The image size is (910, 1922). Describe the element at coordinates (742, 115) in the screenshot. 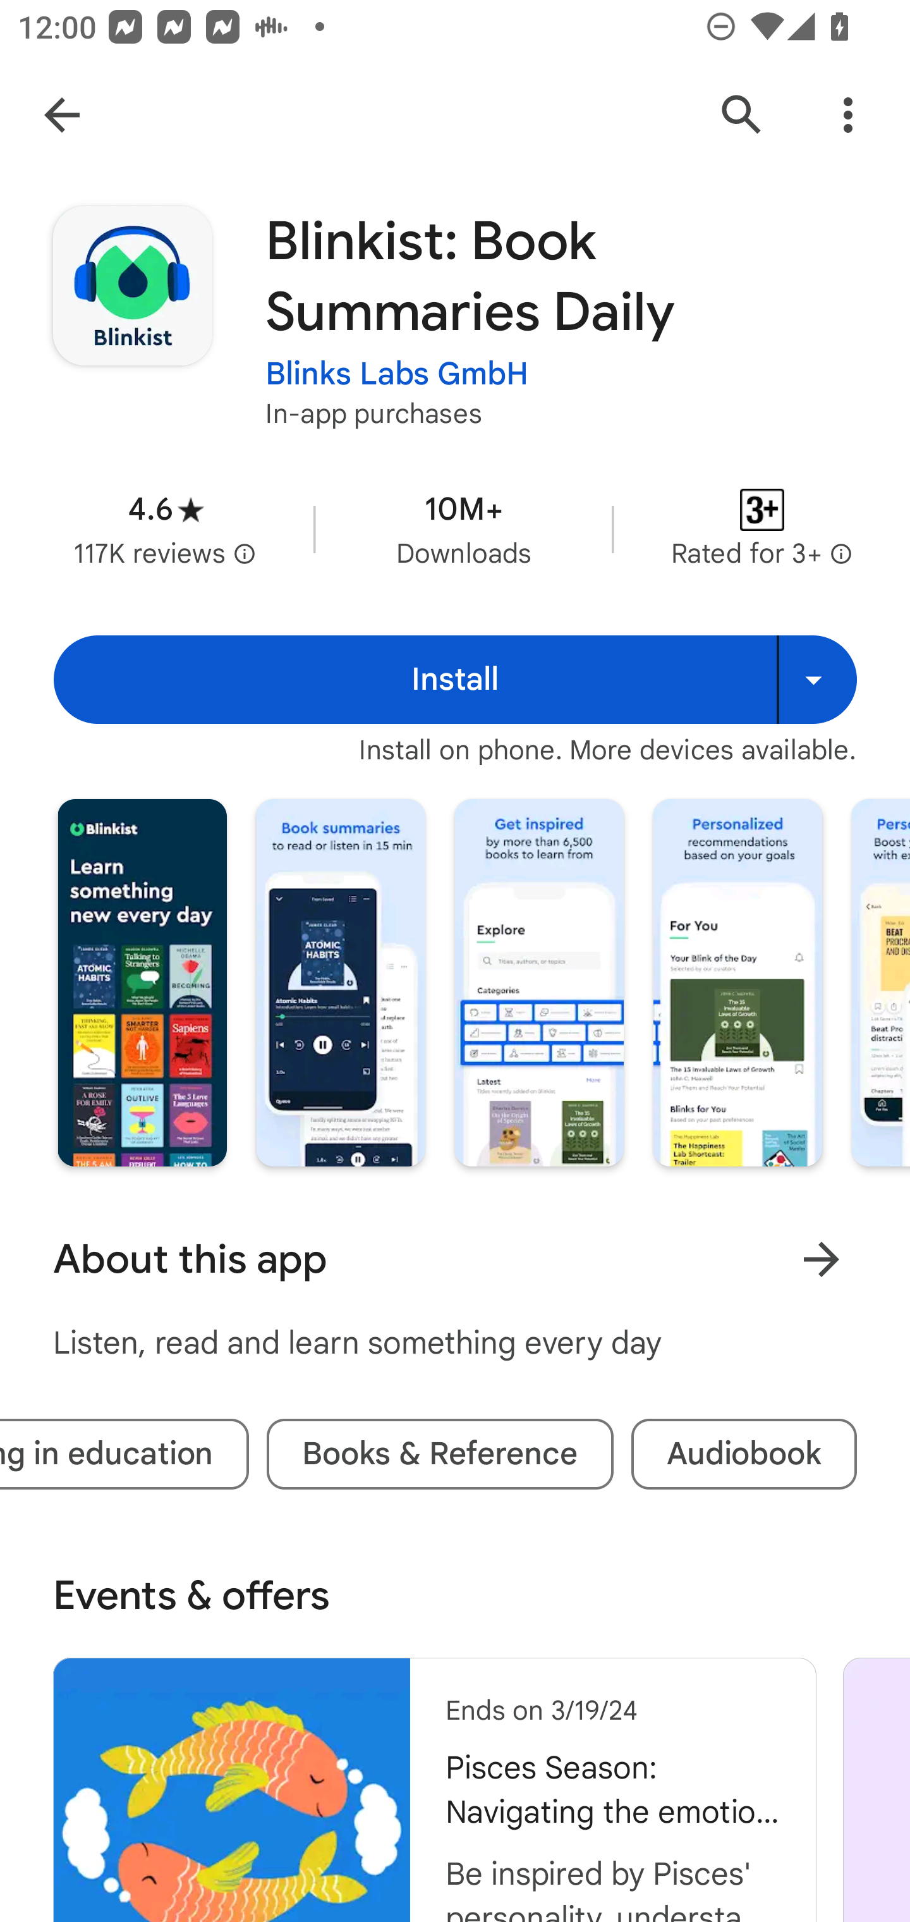

I see `Search Google Play` at that location.